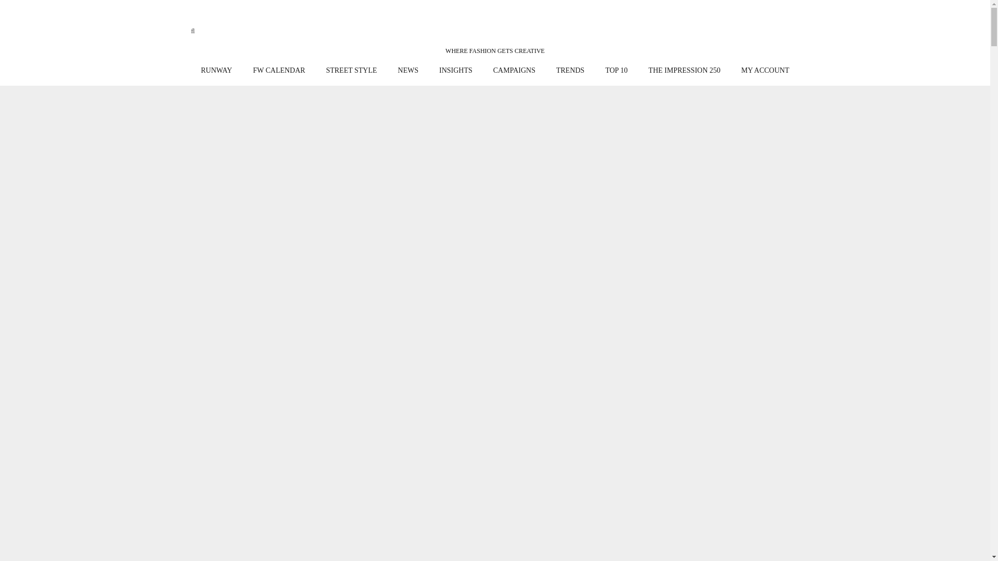 Image resolution: width=998 pixels, height=561 pixels. Describe the element at coordinates (515, 71) in the screenshot. I see `CAMPAIGNS` at that location.